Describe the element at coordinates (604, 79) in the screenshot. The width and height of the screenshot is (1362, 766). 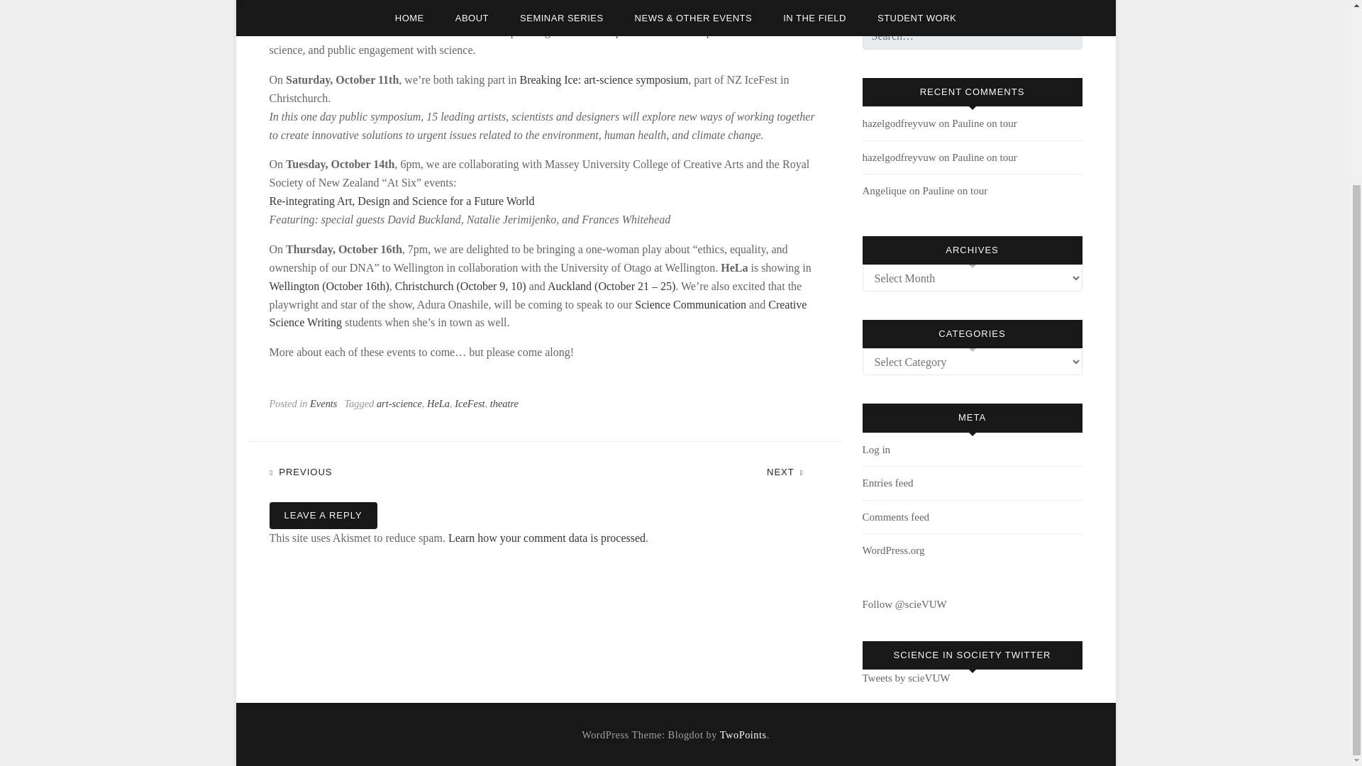
I see `Breaking Ice` at that location.